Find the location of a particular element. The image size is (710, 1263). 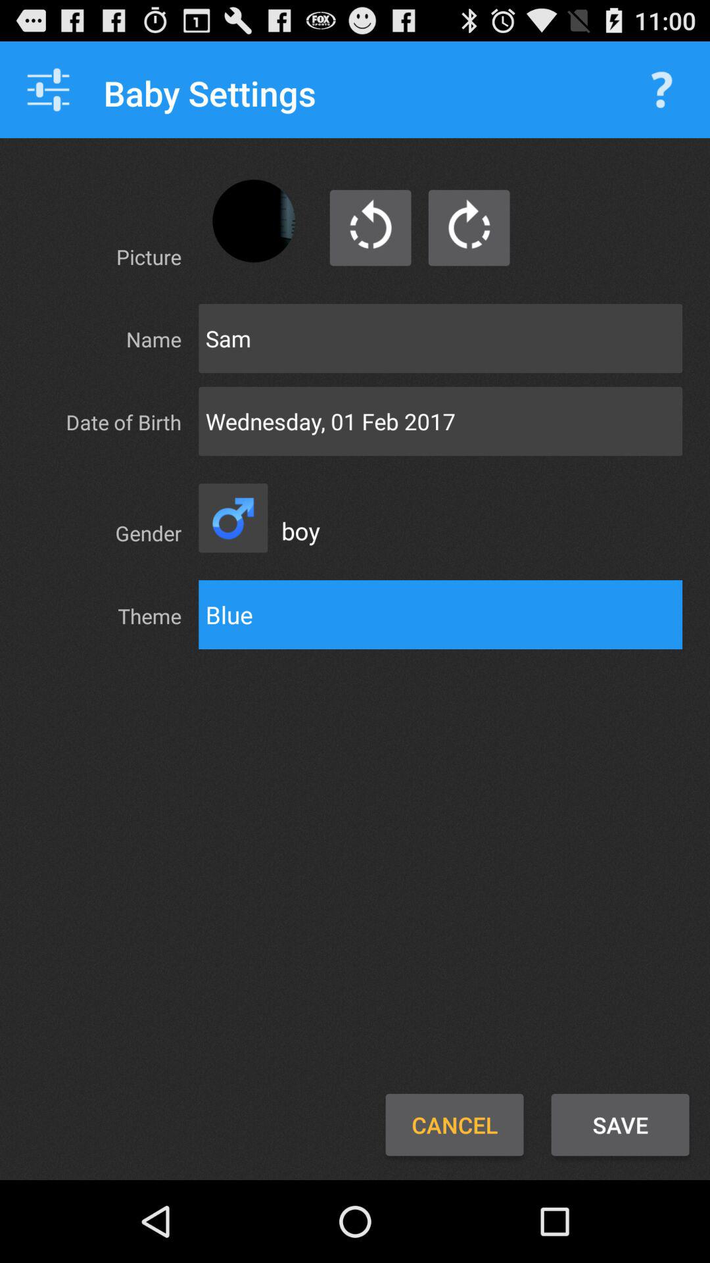

refreshing option is located at coordinates (371, 228).